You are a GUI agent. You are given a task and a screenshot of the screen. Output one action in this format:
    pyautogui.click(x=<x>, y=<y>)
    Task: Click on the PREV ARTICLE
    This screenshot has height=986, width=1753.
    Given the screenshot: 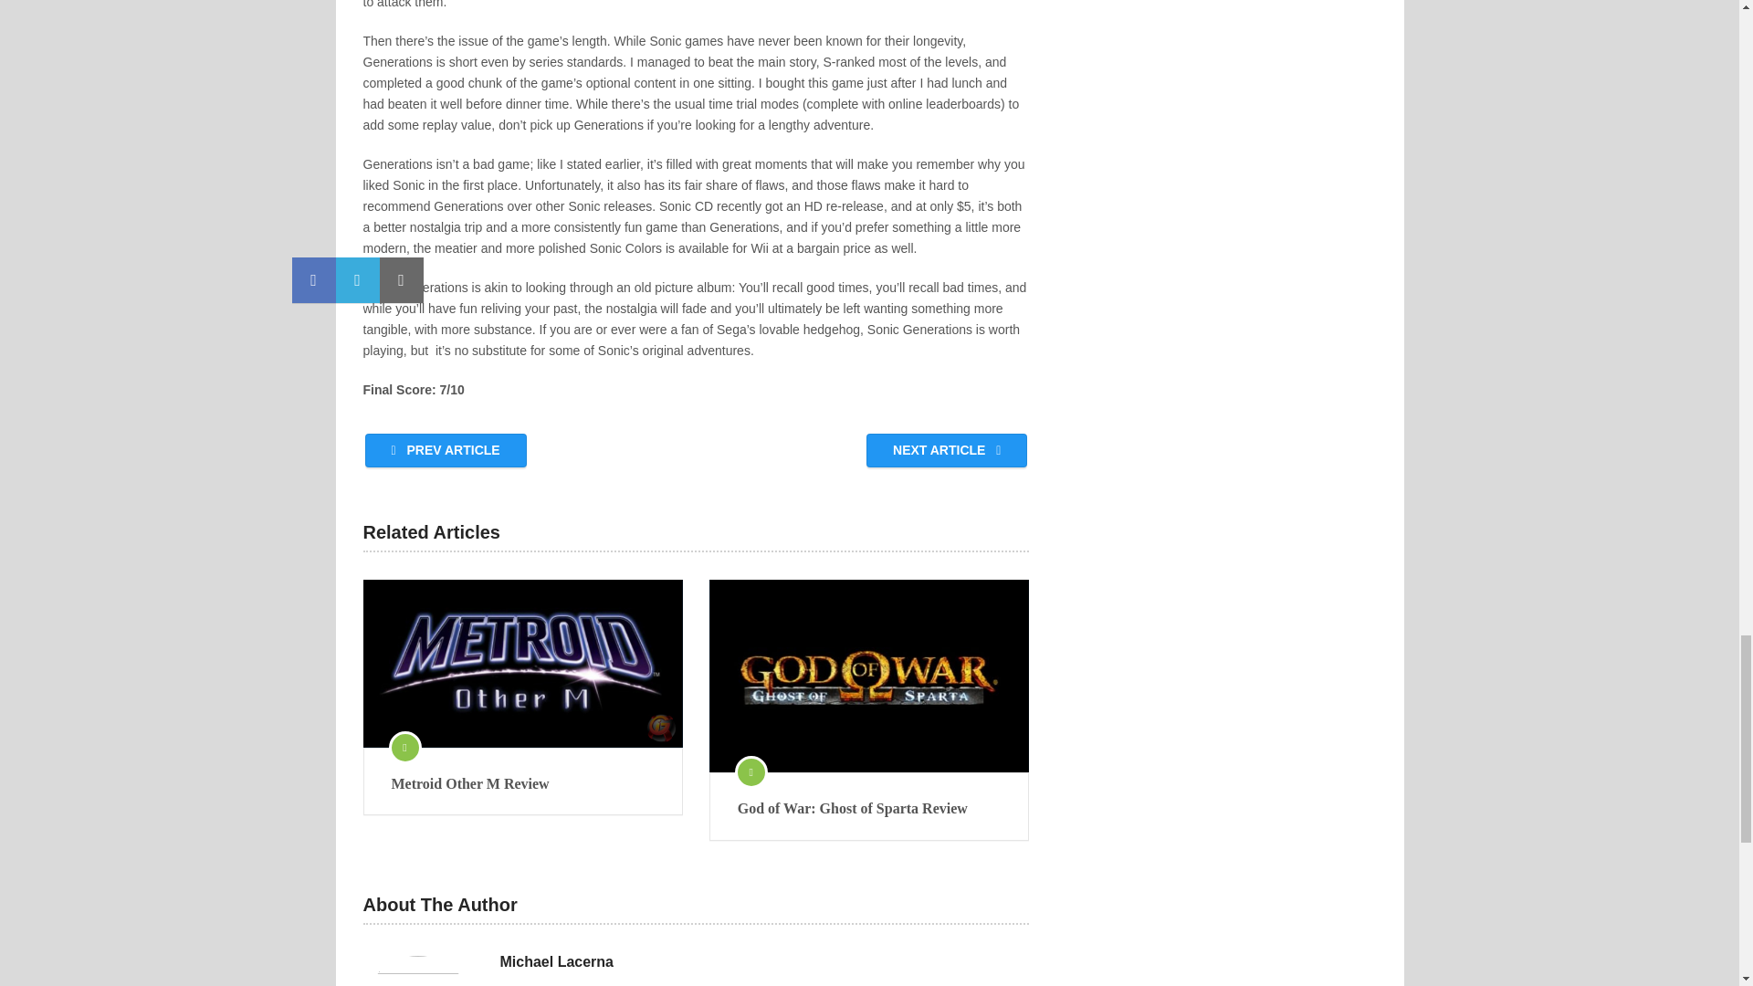 What is the action you would take?
    pyautogui.click(x=446, y=450)
    